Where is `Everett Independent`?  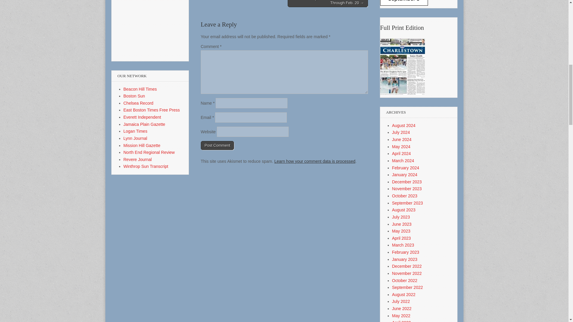
Everett Independent is located at coordinates (142, 117).